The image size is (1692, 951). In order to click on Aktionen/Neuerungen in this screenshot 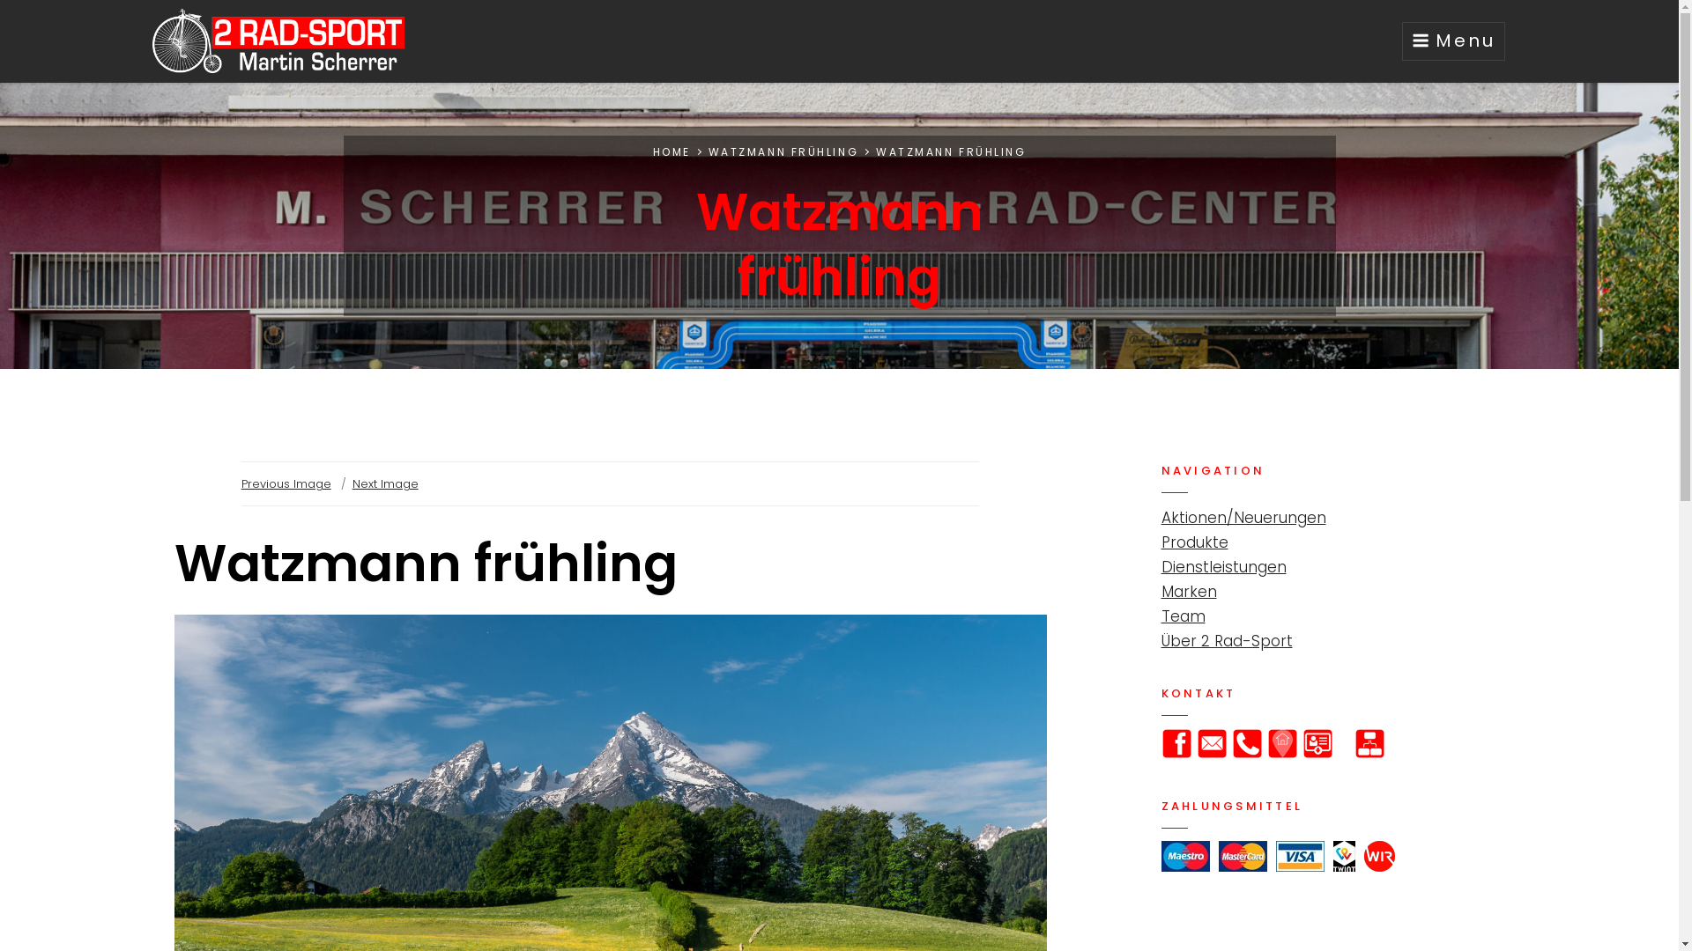, I will do `click(1244, 518)`.